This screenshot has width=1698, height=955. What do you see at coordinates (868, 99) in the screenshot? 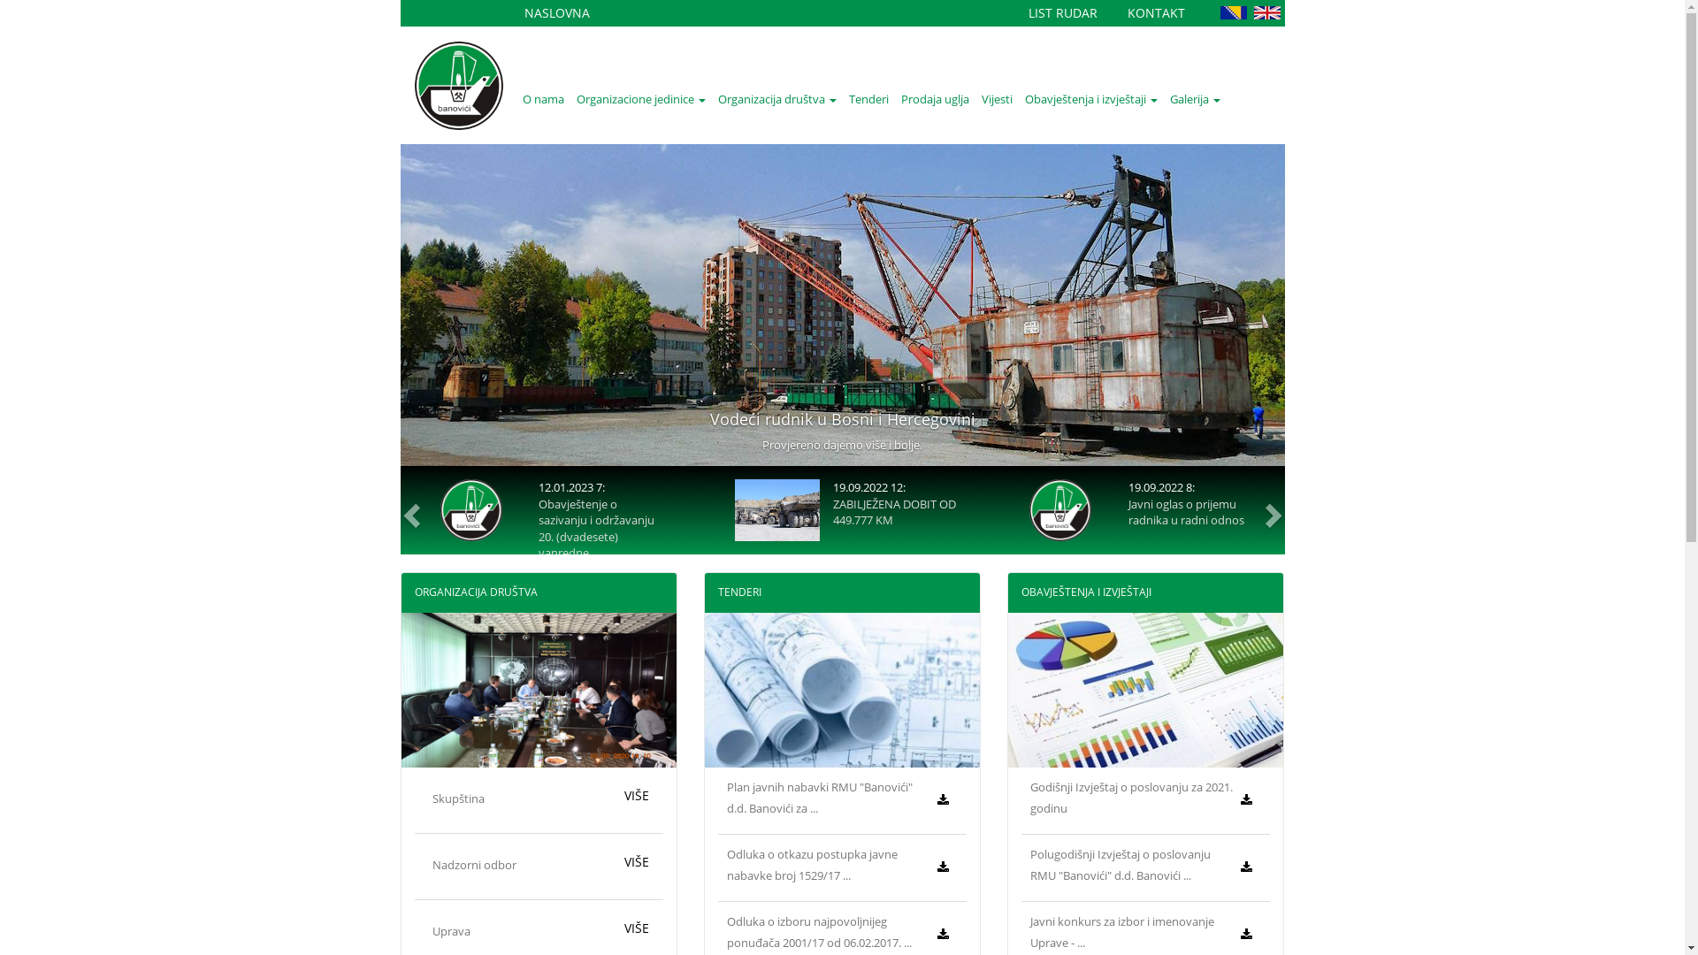
I see `Tenderi` at bounding box center [868, 99].